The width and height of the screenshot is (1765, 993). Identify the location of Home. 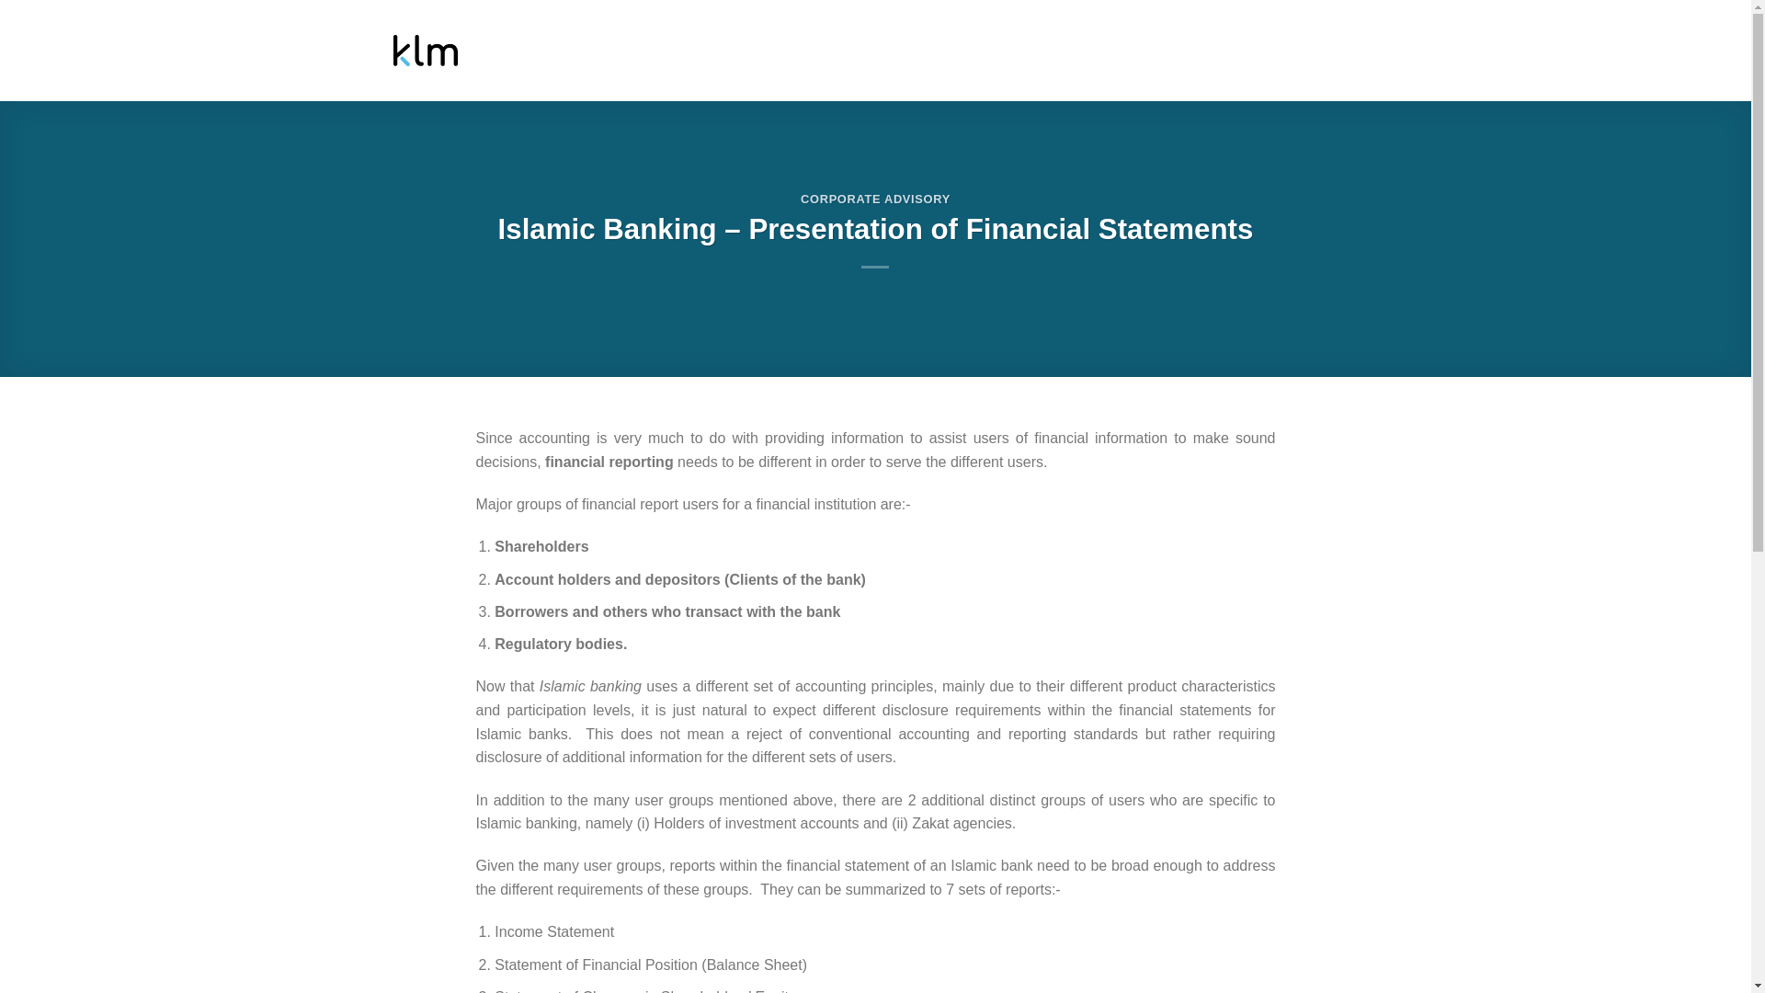
(757, 54).